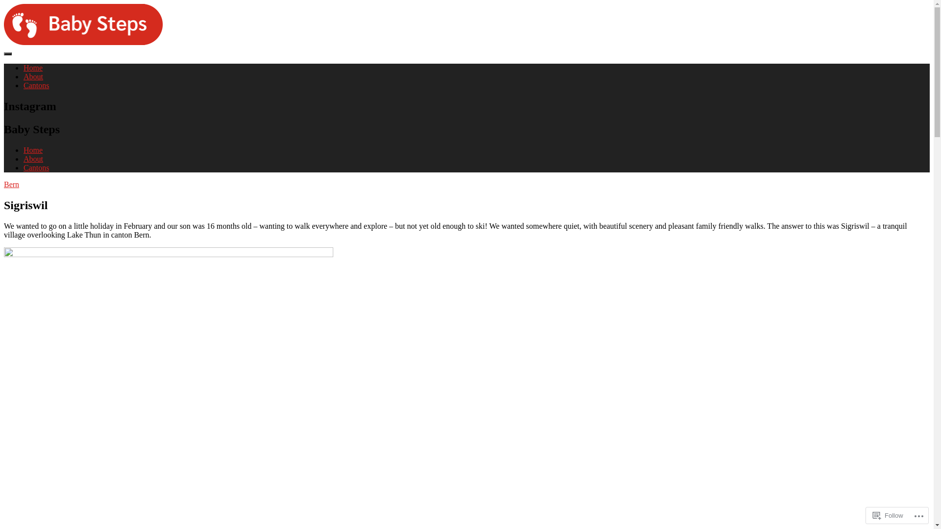  I want to click on Cantons, so click(36, 168).